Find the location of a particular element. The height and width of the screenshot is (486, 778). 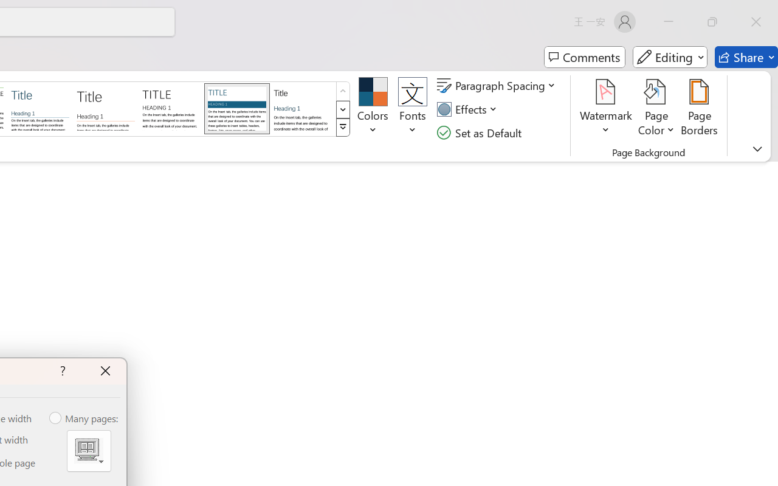

Share is located at coordinates (746, 57).